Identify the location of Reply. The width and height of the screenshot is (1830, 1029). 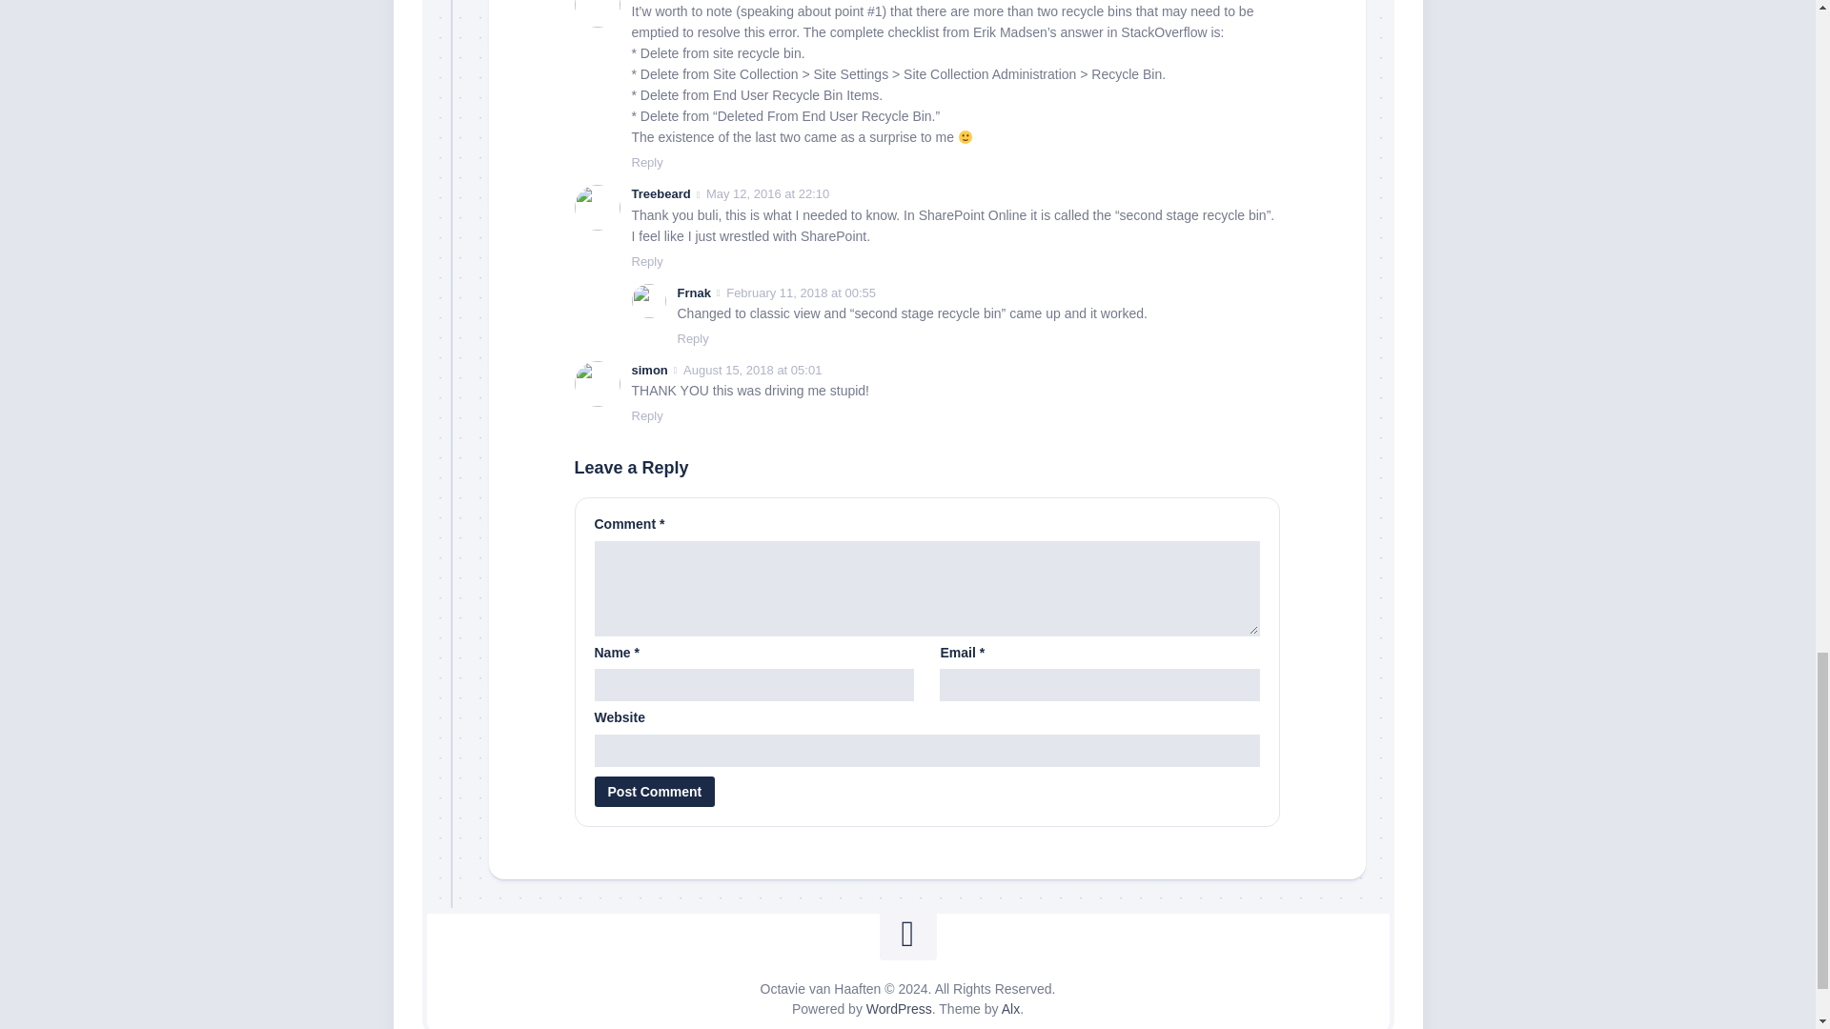
(692, 337).